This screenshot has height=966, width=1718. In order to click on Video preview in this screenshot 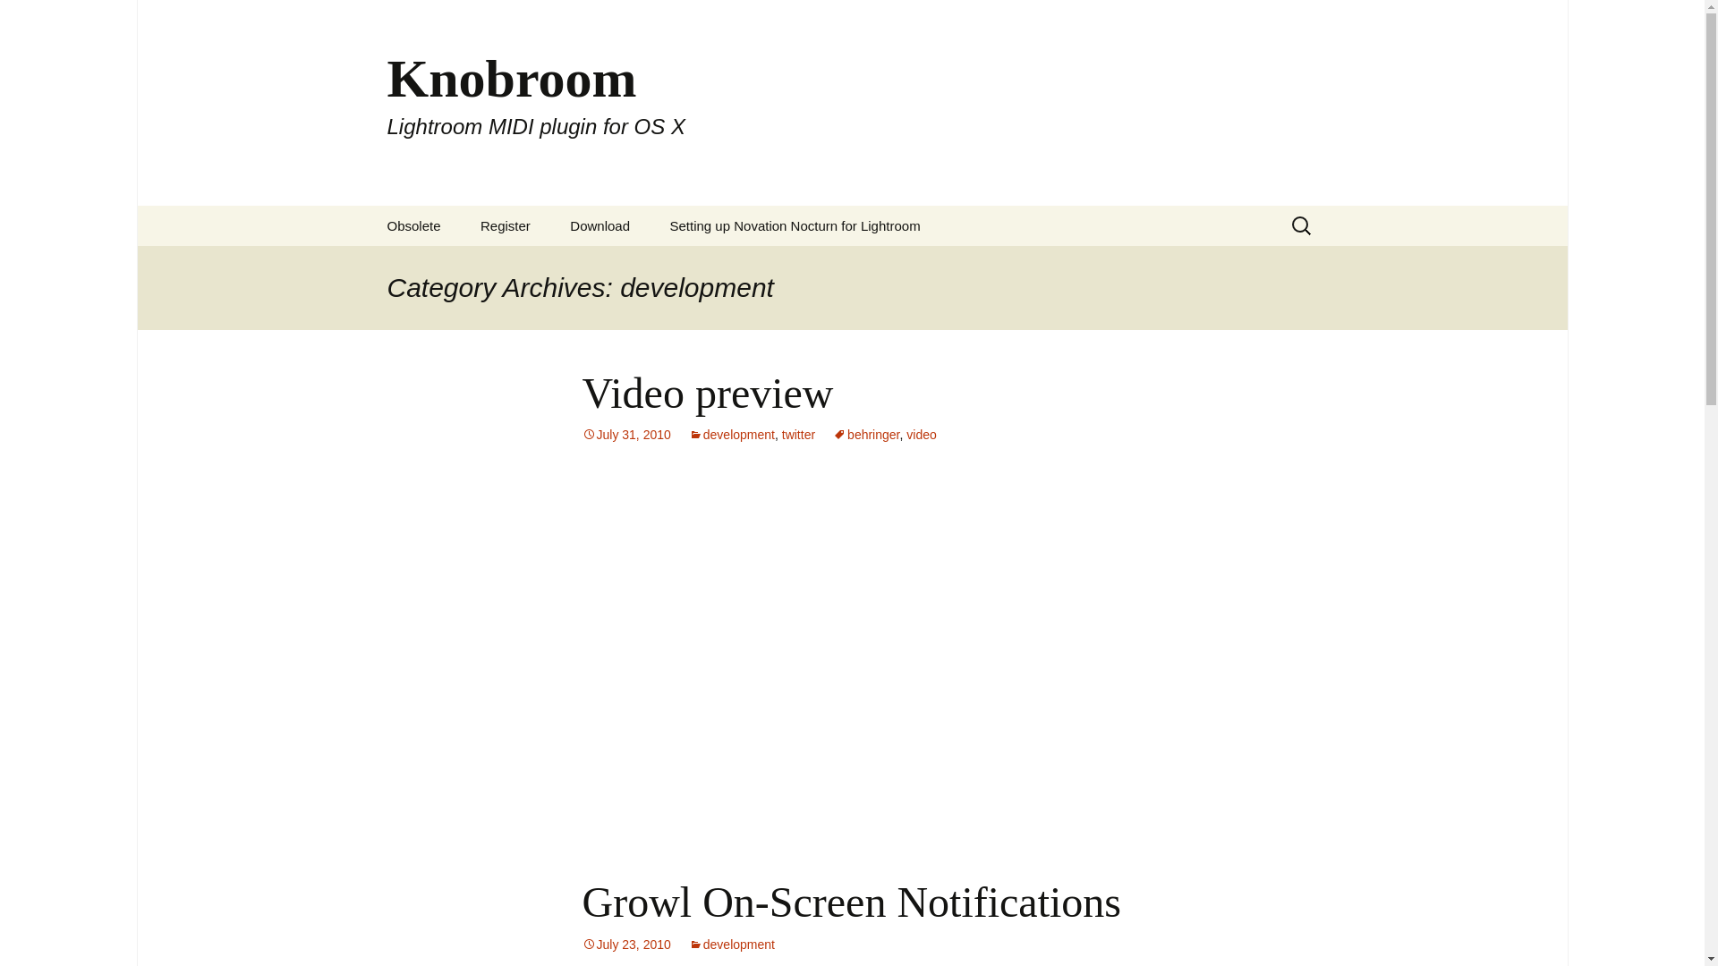, I will do `click(707, 392)`.